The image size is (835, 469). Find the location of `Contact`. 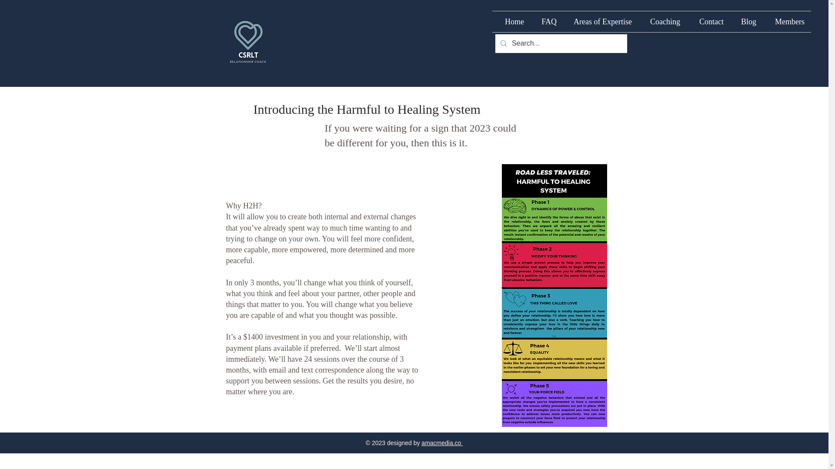

Contact is located at coordinates (708, 22).